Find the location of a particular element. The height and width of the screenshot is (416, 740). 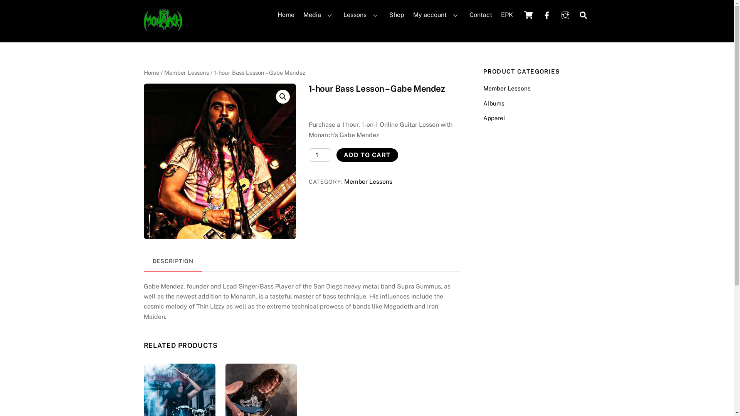

Media is located at coordinates (319, 15).